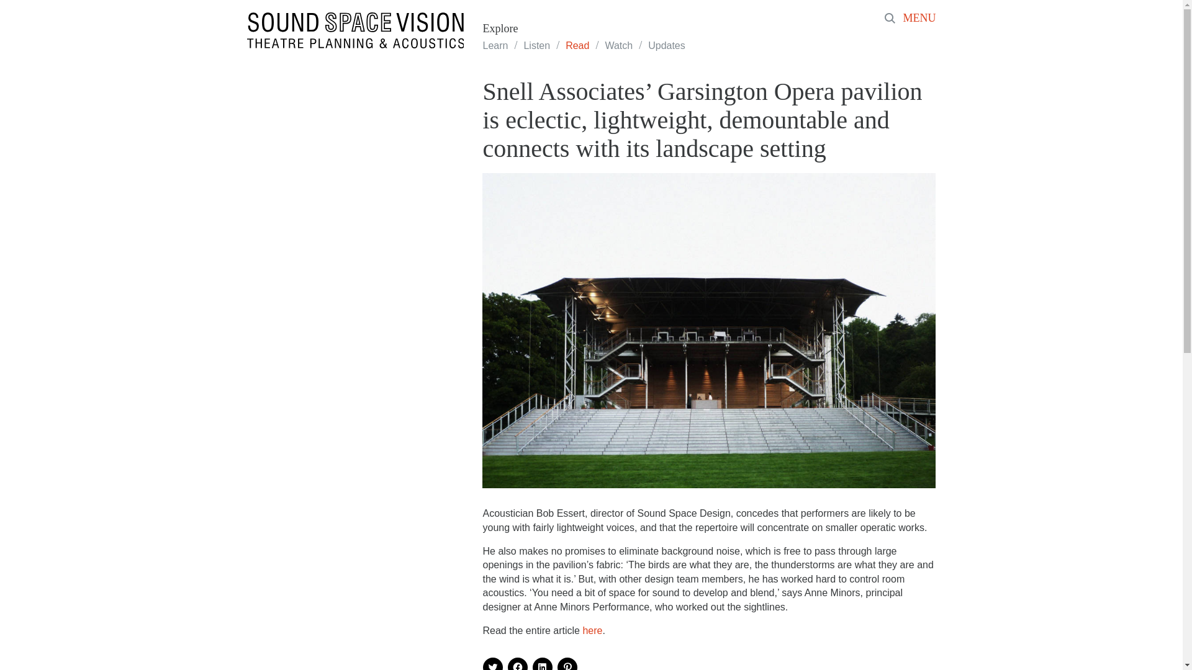  What do you see at coordinates (567, 664) in the screenshot?
I see `Click to share on Pinterest` at bounding box center [567, 664].